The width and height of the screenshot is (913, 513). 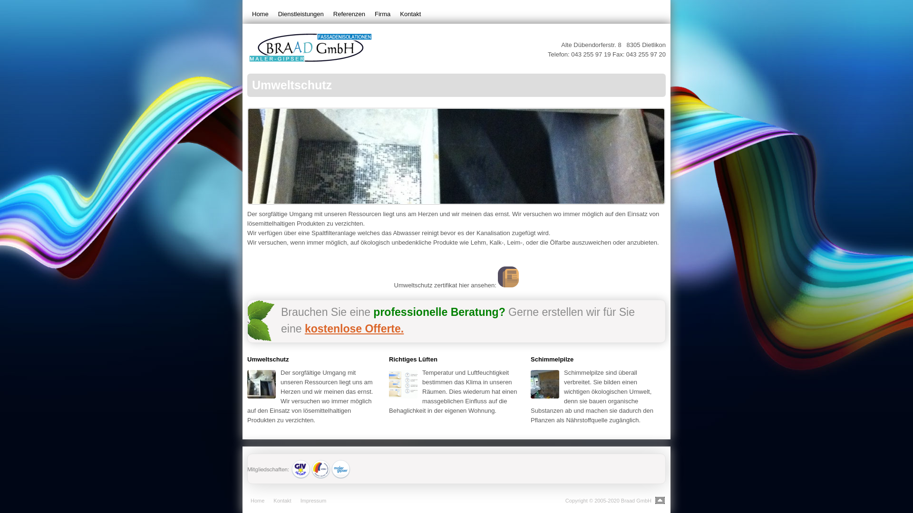 I want to click on Impressum, so click(x=313, y=501).